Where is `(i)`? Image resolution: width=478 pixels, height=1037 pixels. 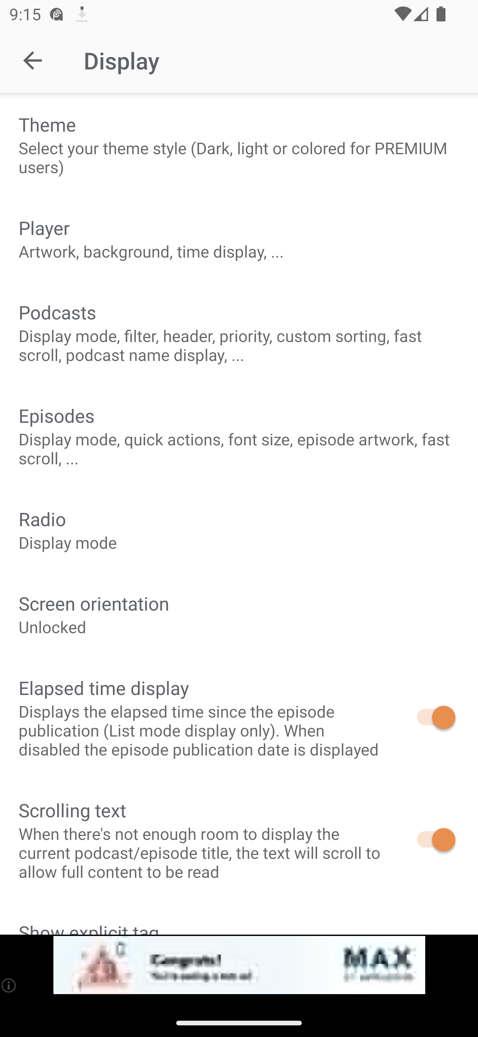
(i) is located at coordinates (9, 985).